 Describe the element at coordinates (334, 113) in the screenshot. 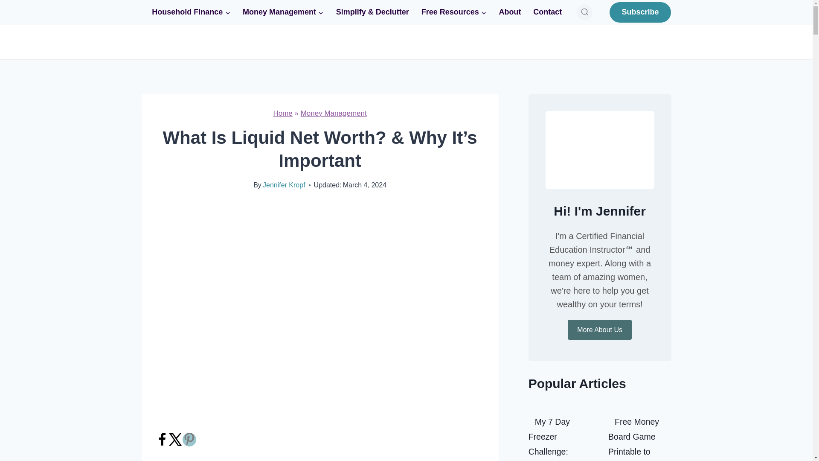

I see `Money Management` at that location.